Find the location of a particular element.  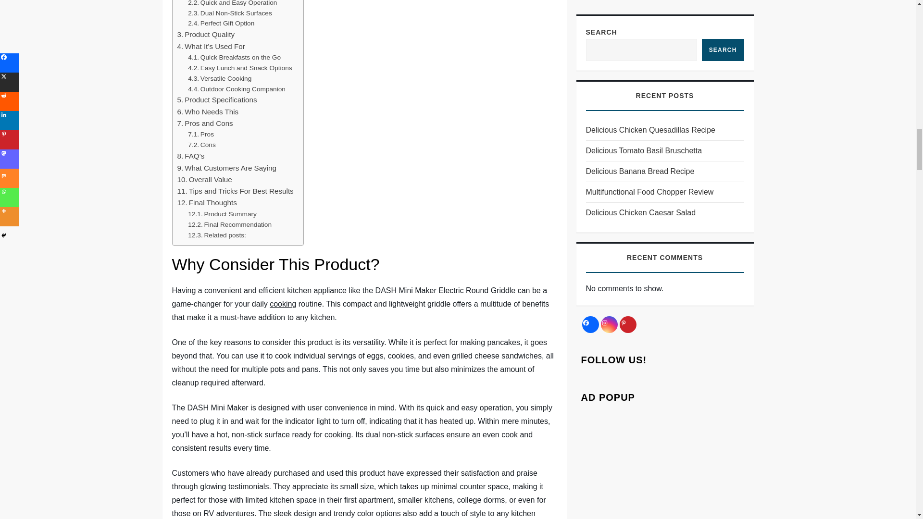

Quick Breakfasts on the Go is located at coordinates (234, 58).